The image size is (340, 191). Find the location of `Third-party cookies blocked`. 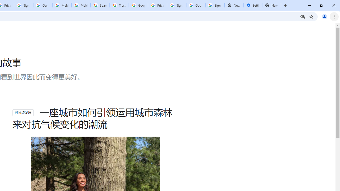

Third-party cookies blocked is located at coordinates (303, 16).